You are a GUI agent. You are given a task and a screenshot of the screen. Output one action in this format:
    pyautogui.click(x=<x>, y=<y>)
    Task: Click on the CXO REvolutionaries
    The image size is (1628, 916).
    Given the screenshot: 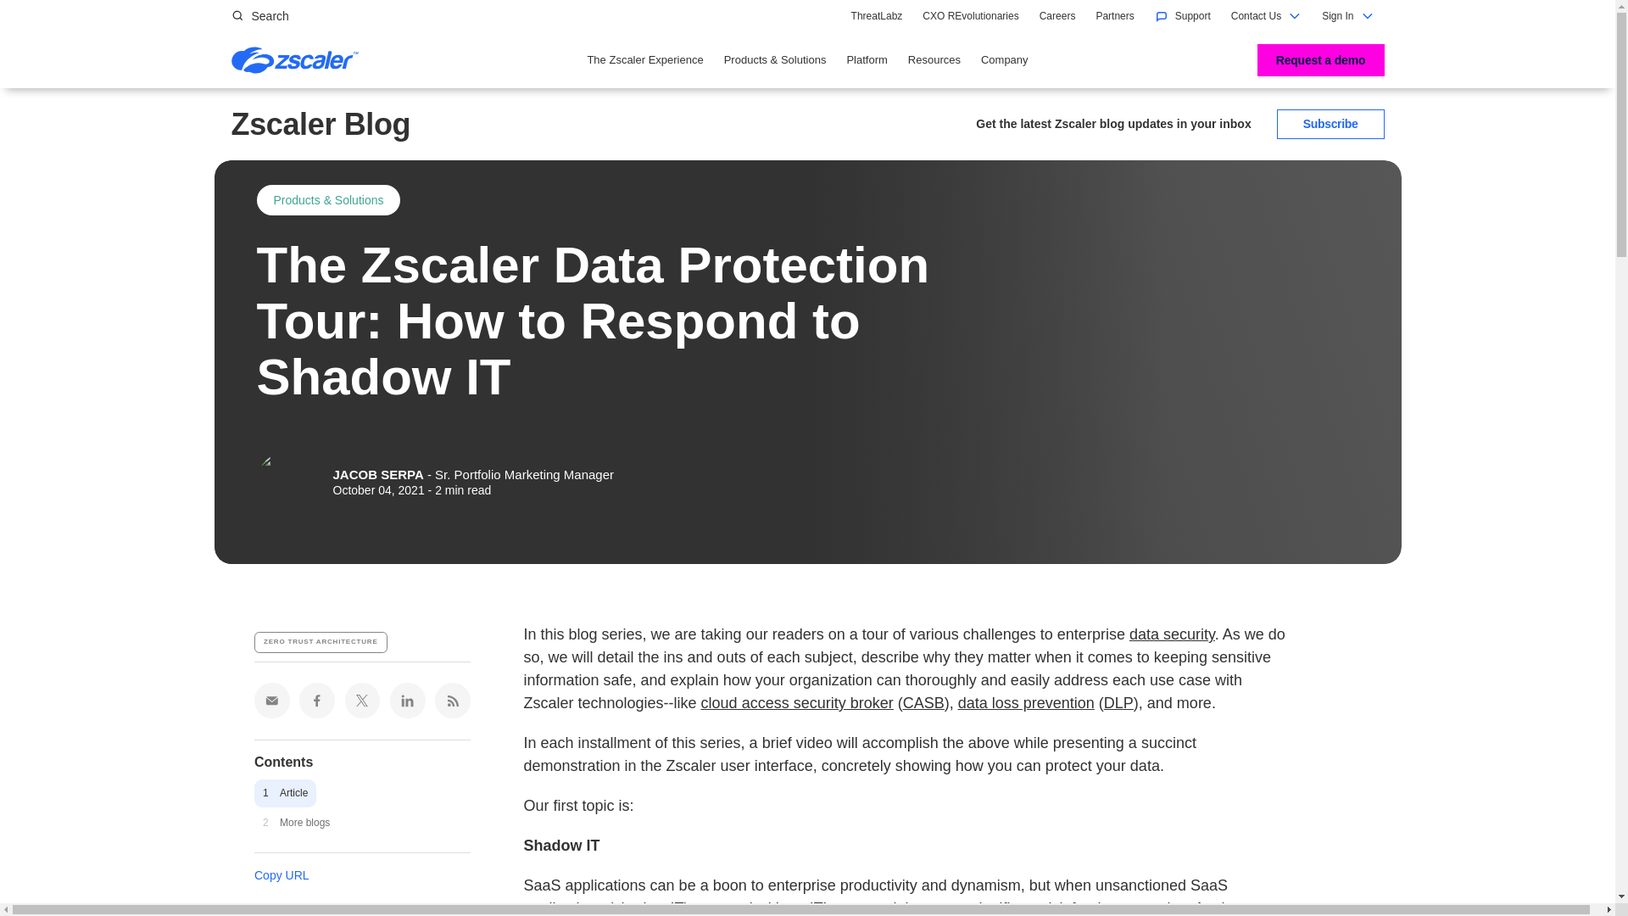 What is the action you would take?
    pyautogui.click(x=970, y=15)
    